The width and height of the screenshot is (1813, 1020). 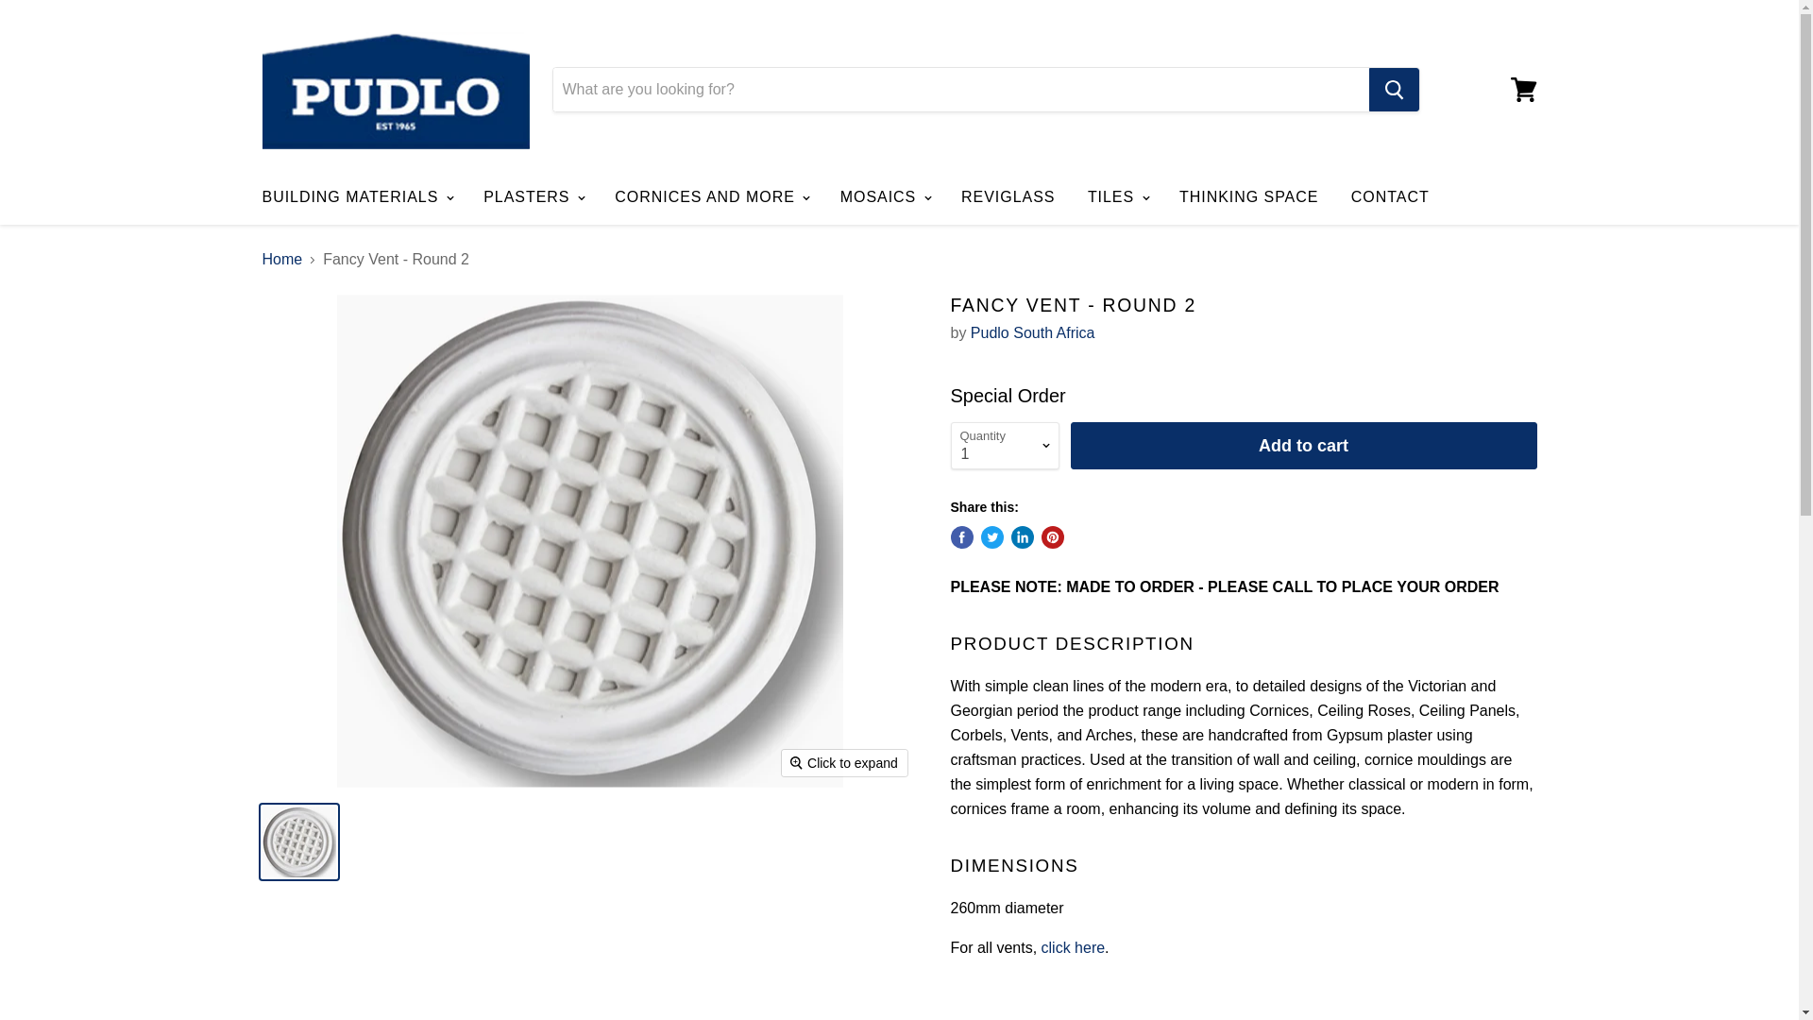 I want to click on Page 1, so click(x=1243, y=927).